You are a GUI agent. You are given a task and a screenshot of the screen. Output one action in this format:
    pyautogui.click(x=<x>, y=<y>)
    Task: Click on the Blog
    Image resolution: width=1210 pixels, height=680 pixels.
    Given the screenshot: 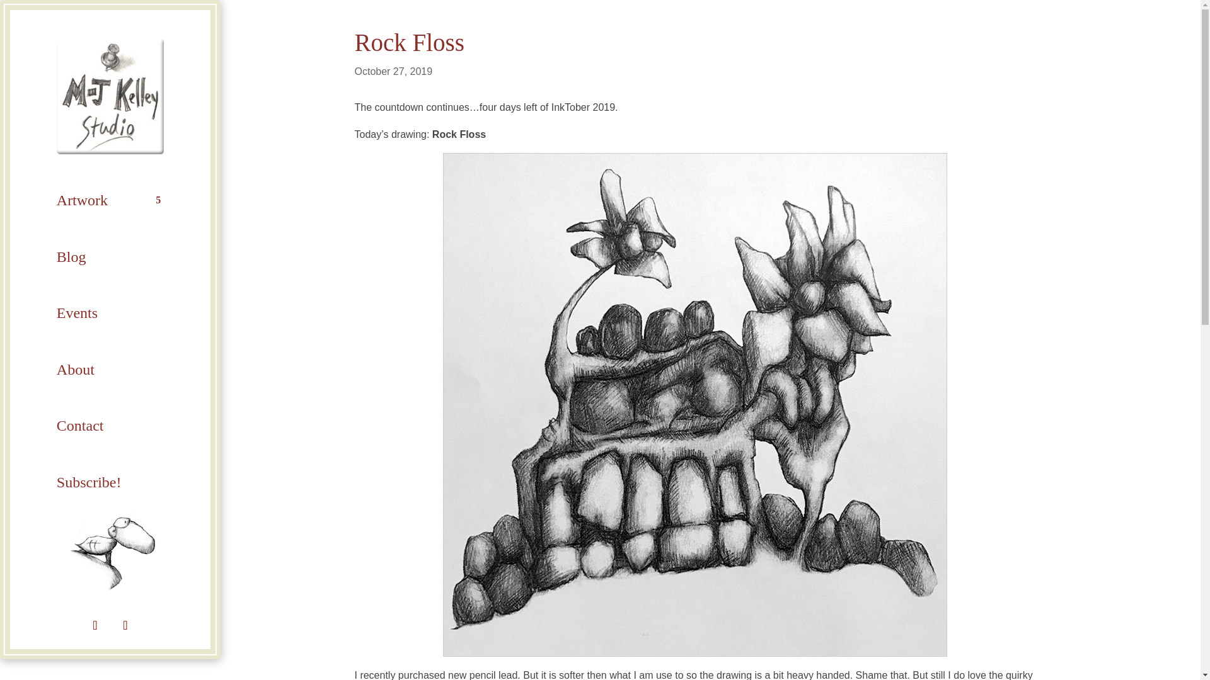 What is the action you would take?
    pyautogui.click(x=110, y=256)
    